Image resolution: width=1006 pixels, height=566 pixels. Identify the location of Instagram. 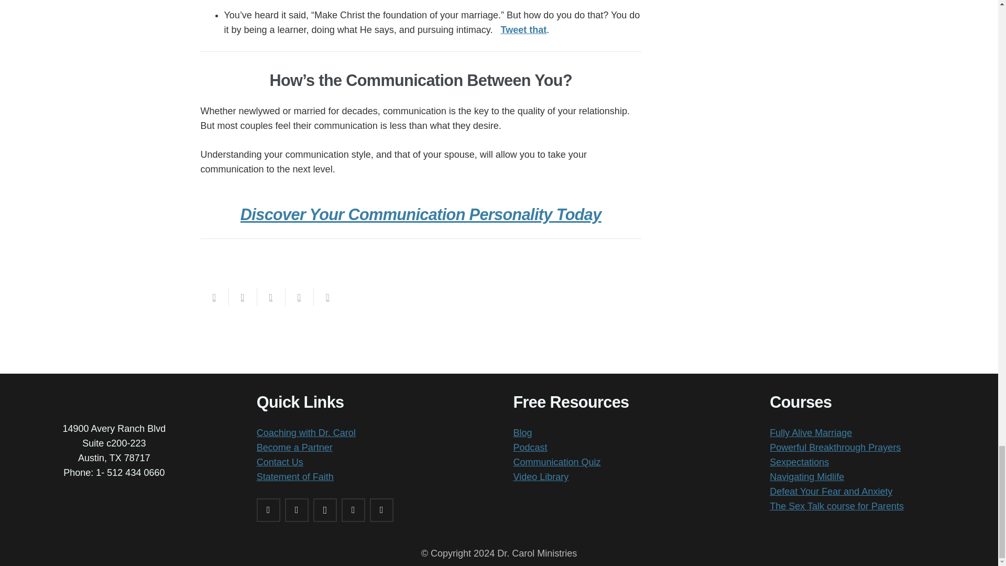
(325, 510).